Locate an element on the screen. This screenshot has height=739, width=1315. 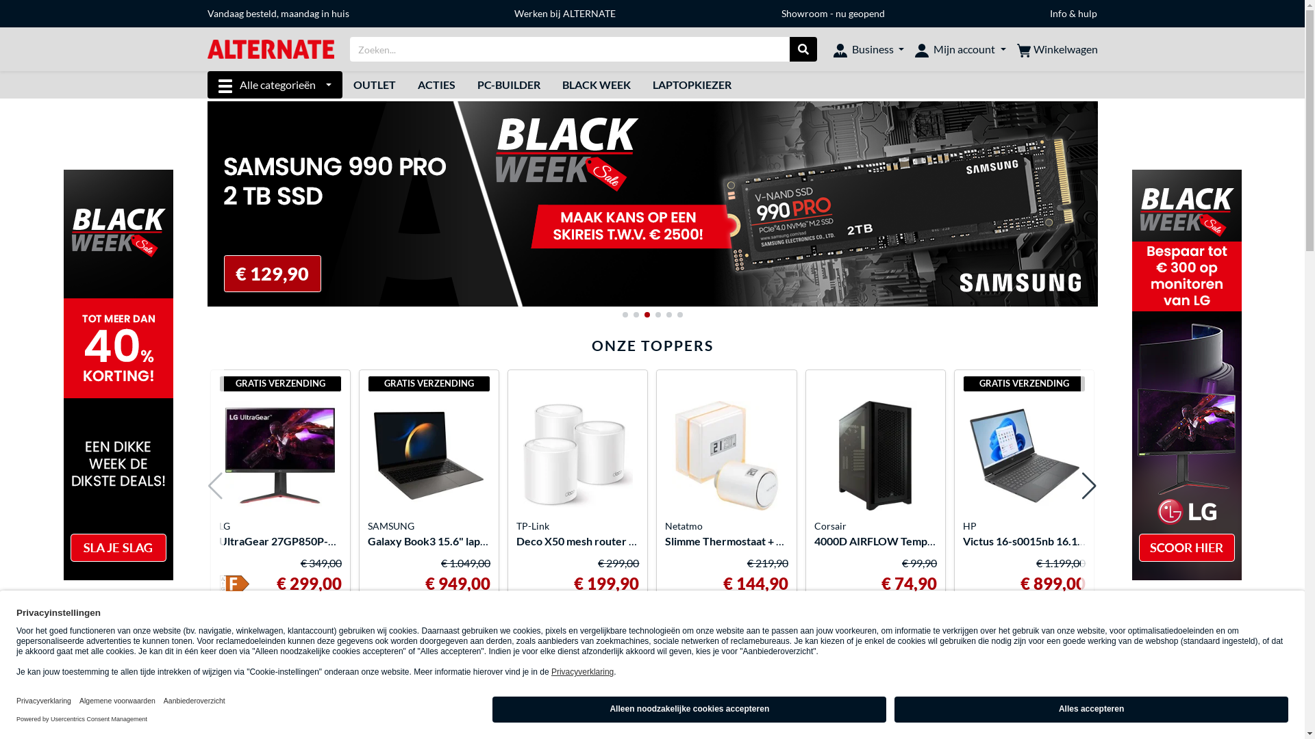
Showroom - nu geopend is located at coordinates (833, 14).